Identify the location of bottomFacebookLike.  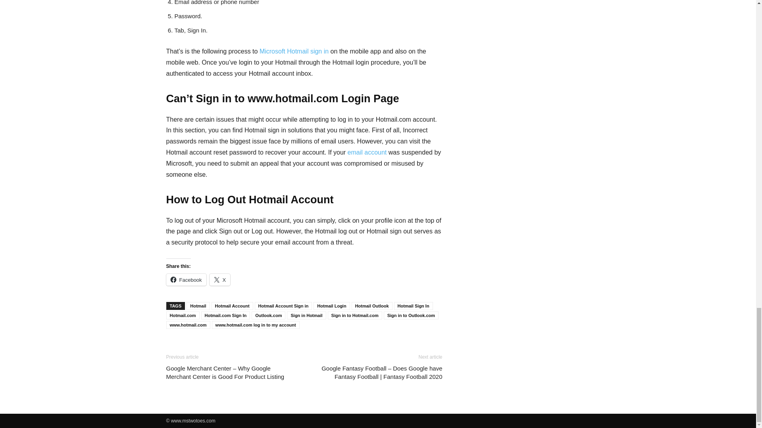
(225, 346).